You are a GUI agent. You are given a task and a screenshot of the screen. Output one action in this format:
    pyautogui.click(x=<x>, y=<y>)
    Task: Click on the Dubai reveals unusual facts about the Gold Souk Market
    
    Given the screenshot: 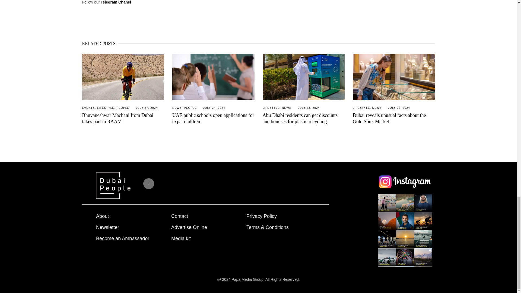 What is the action you would take?
    pyautogui.click(x=389, y=118)
    